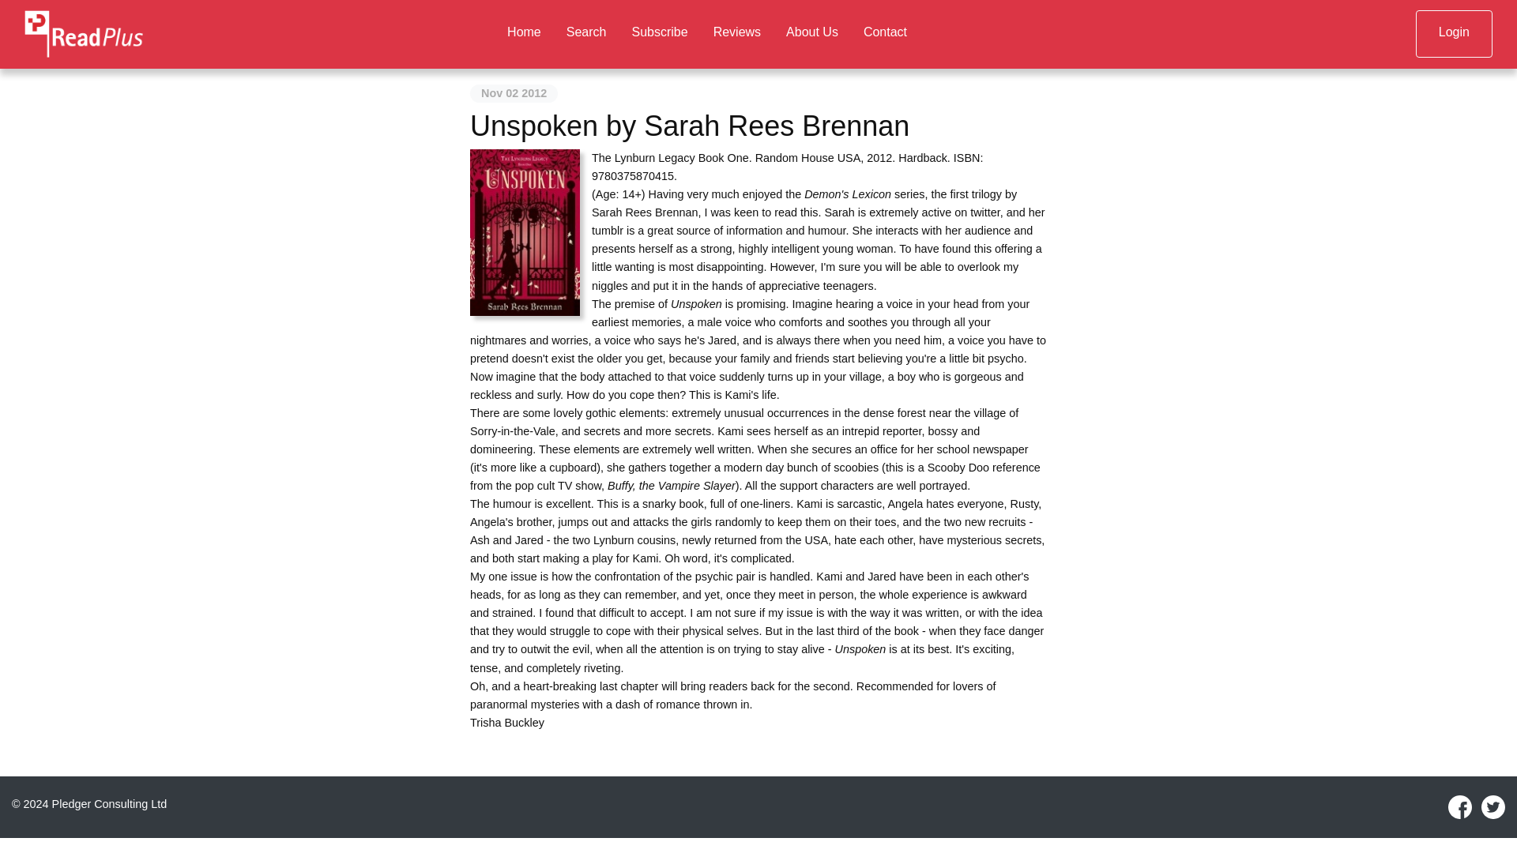  I want to click on Search, so click(586, 33).